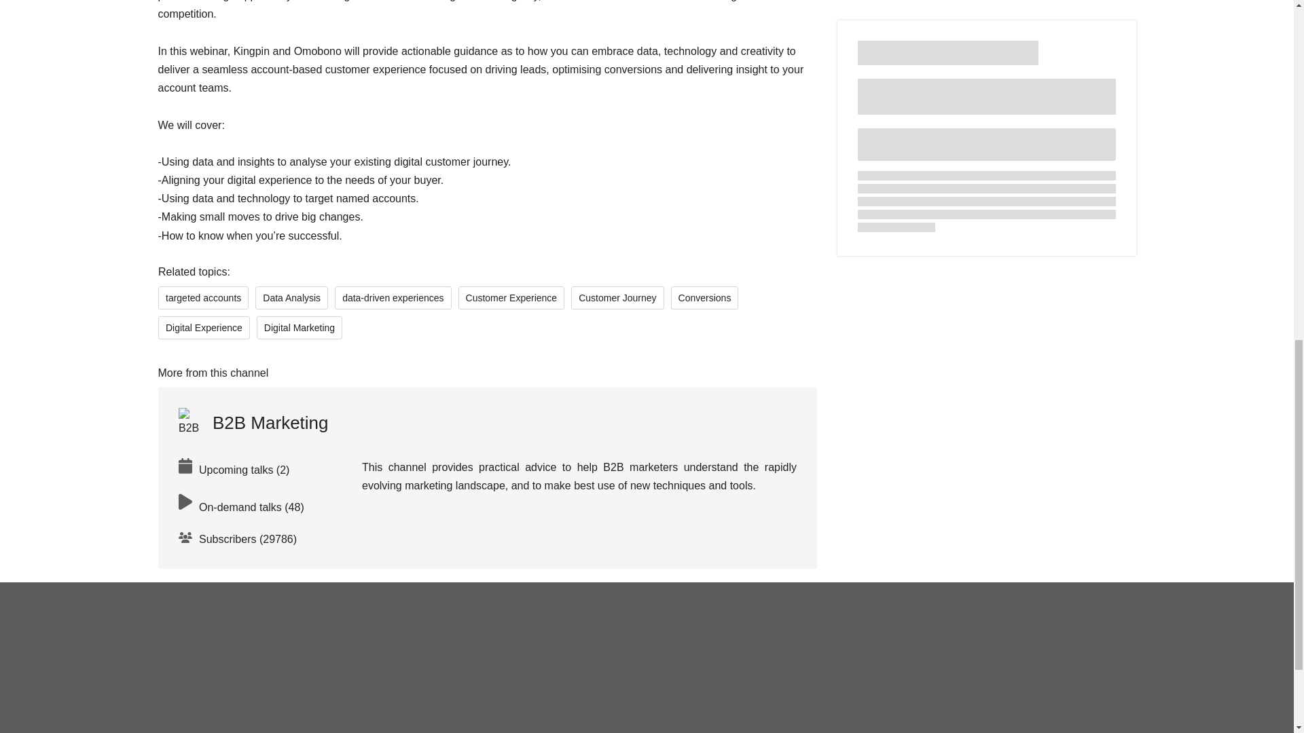 The height and width of the screenshot is (733, 1304). What do you see at coordinates (704, 297) in the screenshot?
I see `Conversions` at bounding box center [704, 297].